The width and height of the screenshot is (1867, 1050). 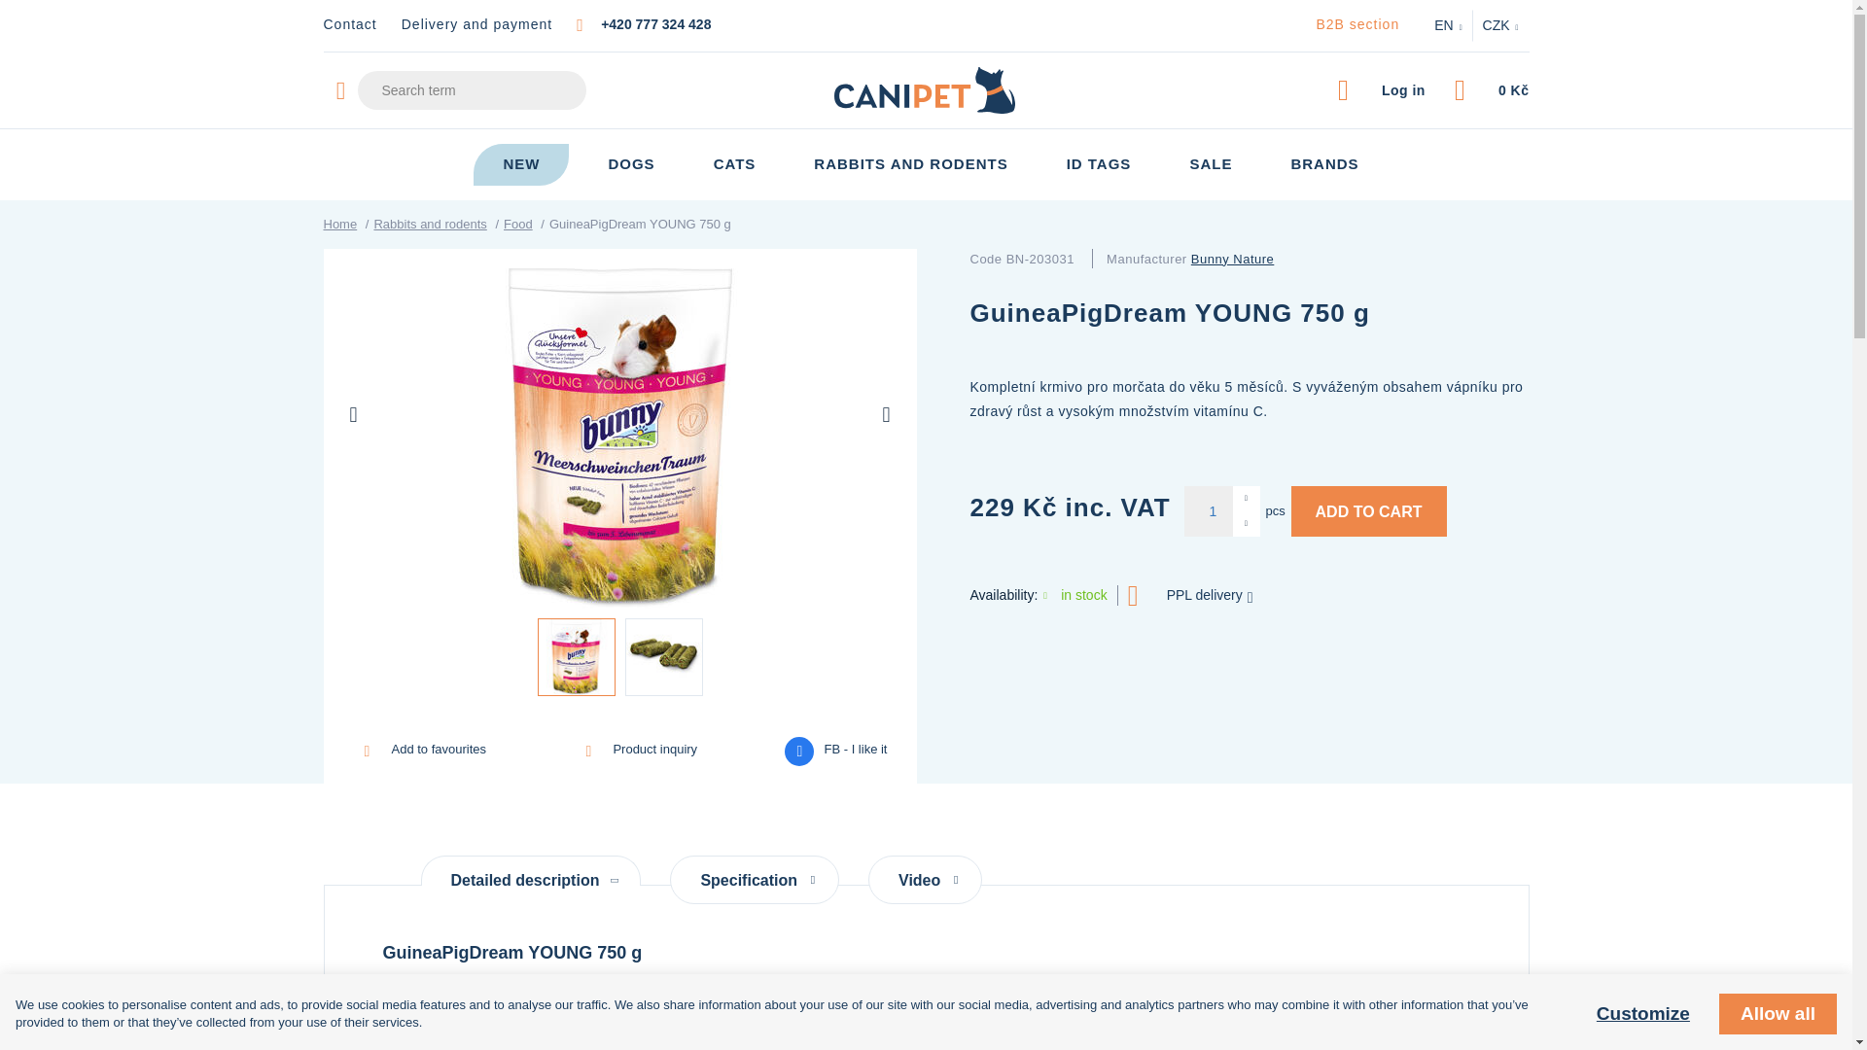 What do you see at coordinates (755, 879) in the screenshot?
I see `Specification` at bounding box center [755, 879].